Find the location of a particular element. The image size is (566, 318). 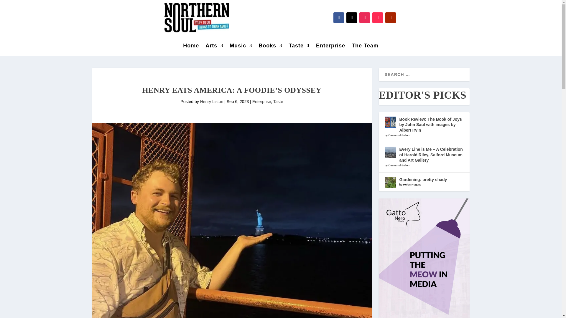

Follow on TikTok is located at coordinates (378, 18).